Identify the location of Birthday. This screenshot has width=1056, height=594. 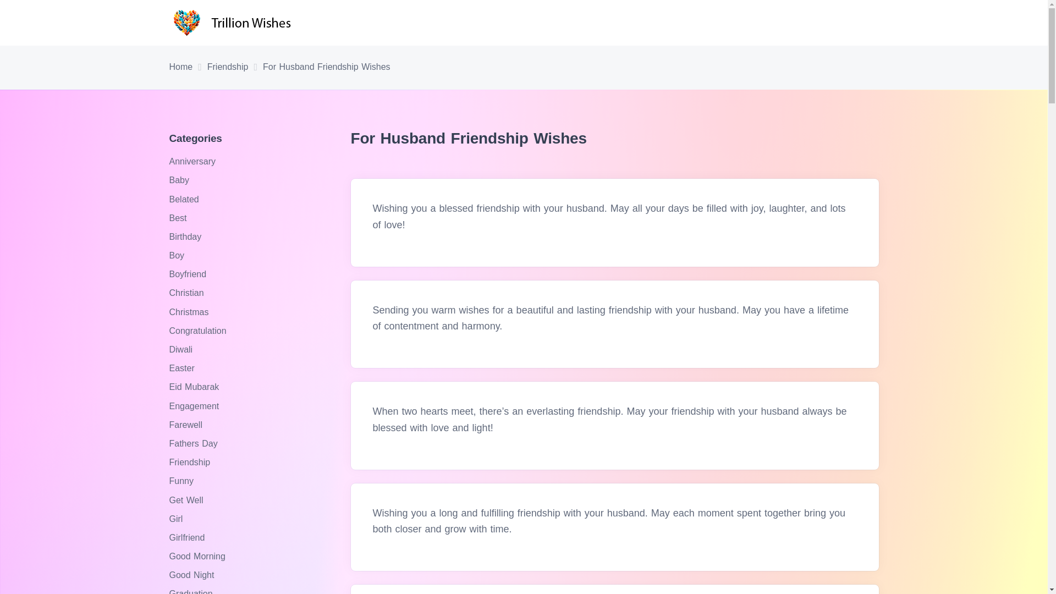
(187, 237).